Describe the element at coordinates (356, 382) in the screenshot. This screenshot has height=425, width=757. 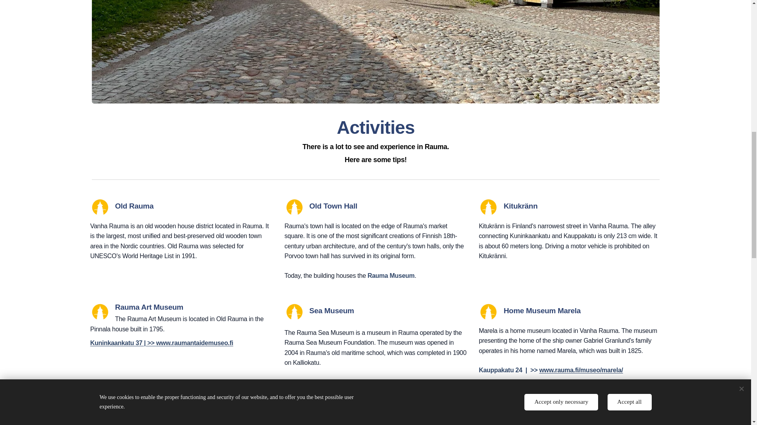
I see `www.rmm.fi` at that location.